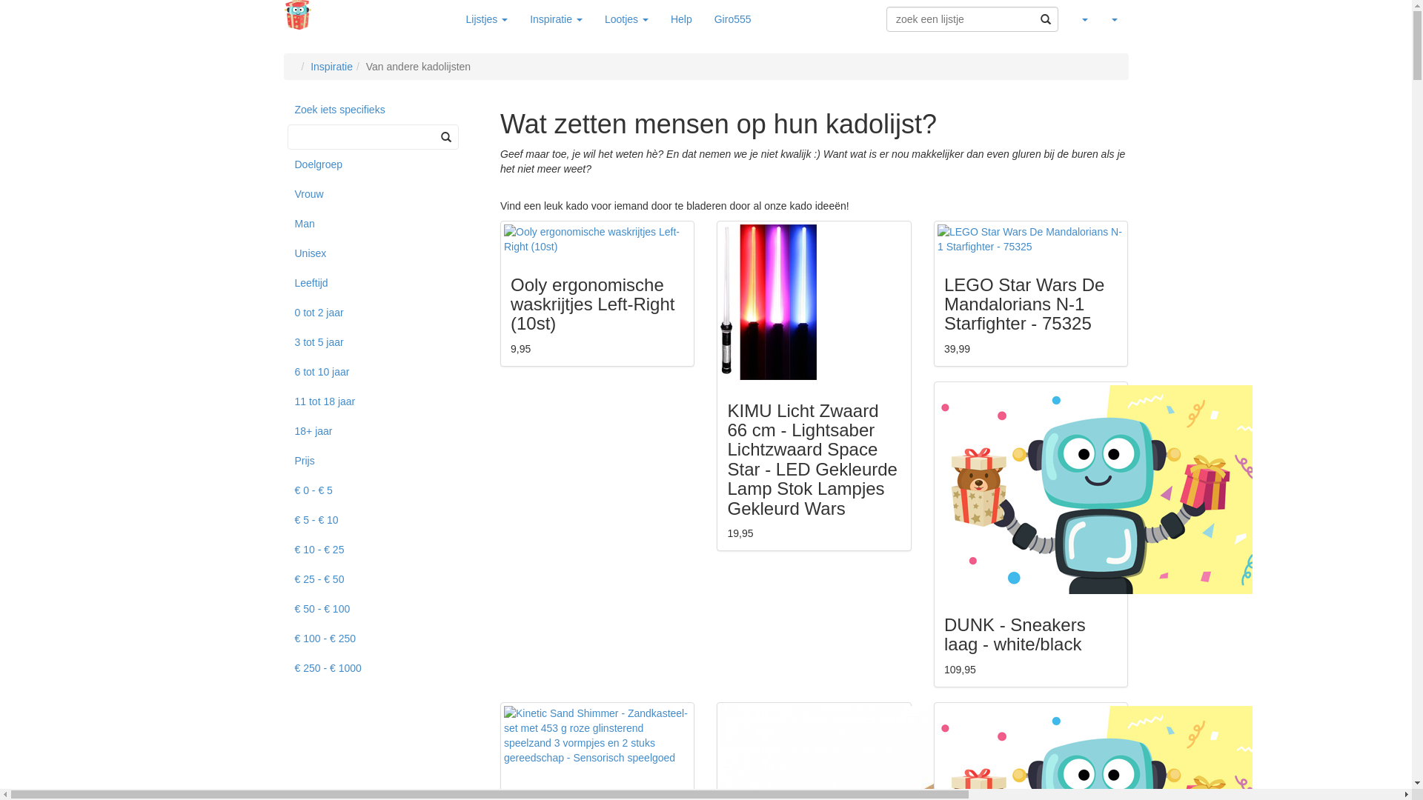 This screenshot has height=800, width=1423. What do you see at coordinates (381, 342) in the screenshot?
I see `3 tot 5 jaar` at bounding box center [381, 342].